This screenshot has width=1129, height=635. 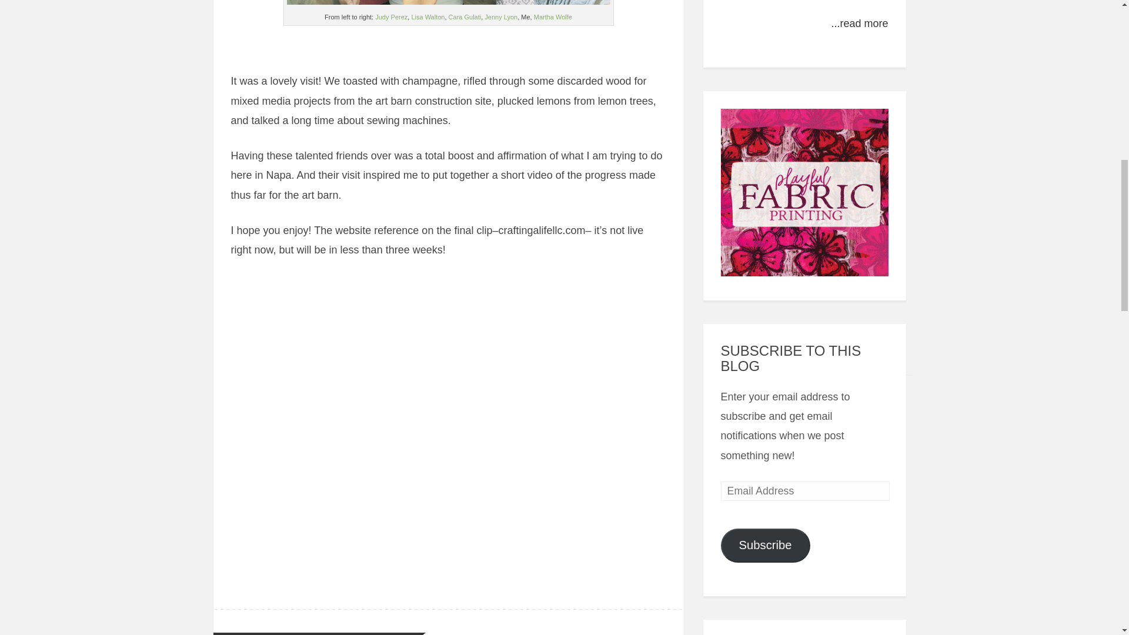 What do you see at coordinates (391, 16) in the screenshot?
I see `Judy Perez` at bounding box center [391, 16].